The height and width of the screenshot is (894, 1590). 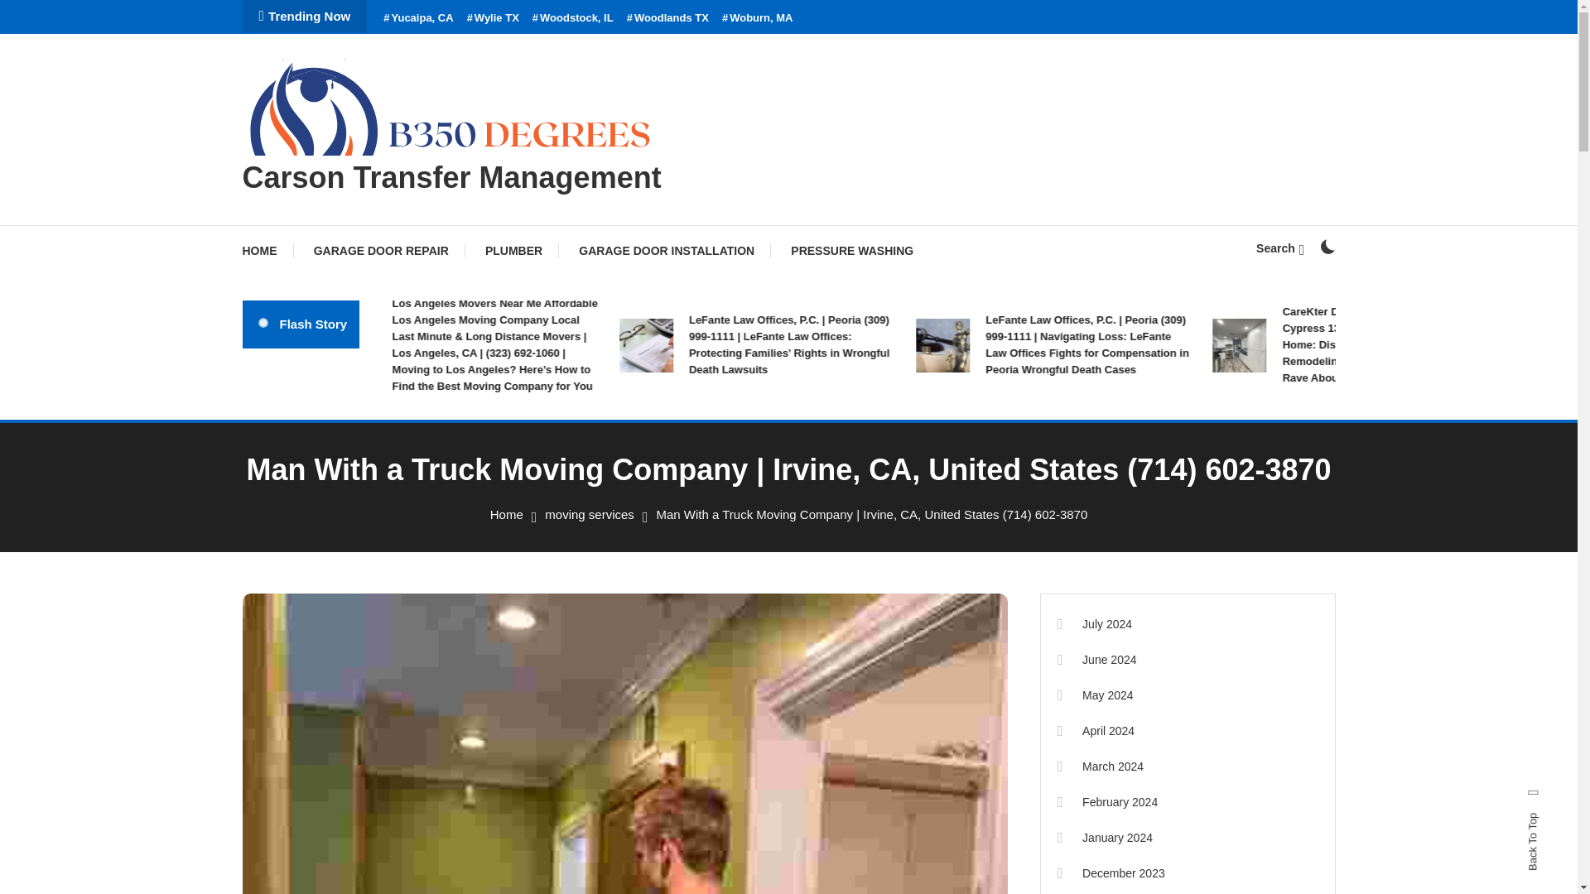 I want to click on Woburn, MA, so click(x=757, y=18).